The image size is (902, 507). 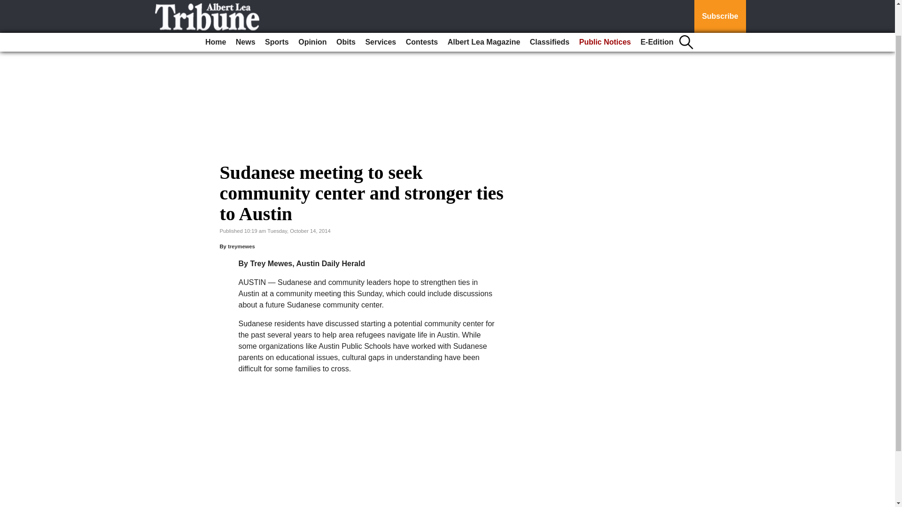 I want to click on Home, so click(x=215, y=8).